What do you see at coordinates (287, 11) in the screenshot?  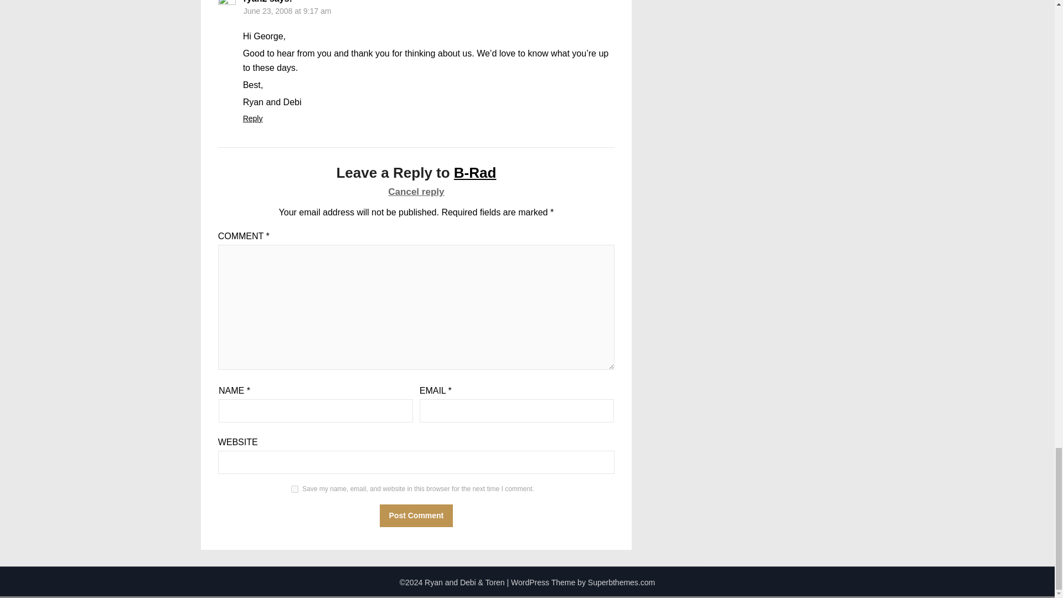 I see `June 23, 2008 at 9:17 am` at bounding box center [287, 11].